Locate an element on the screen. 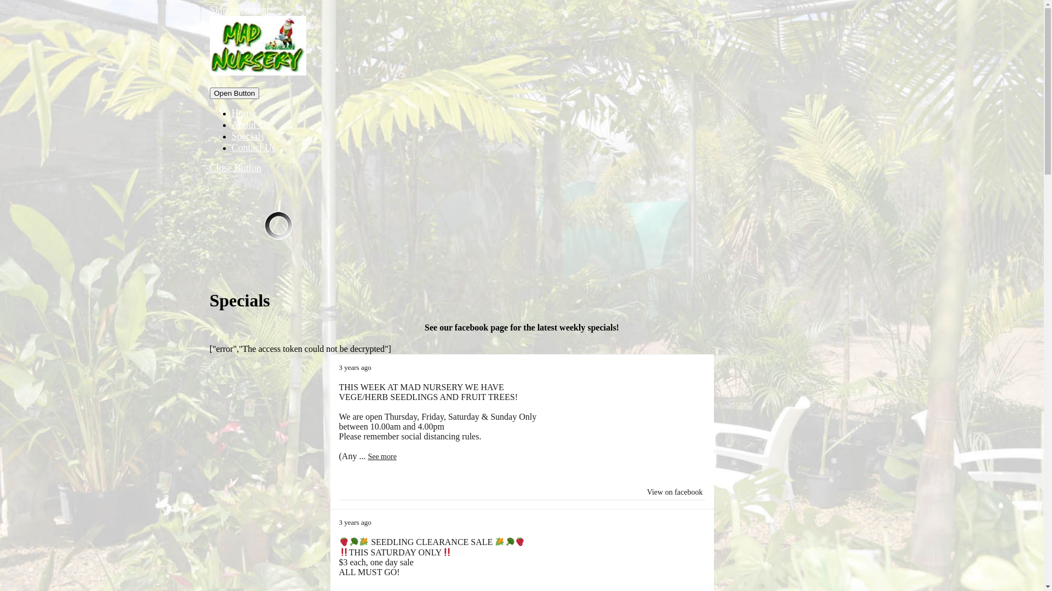  Skip to content is located at coordinates (239, 10).